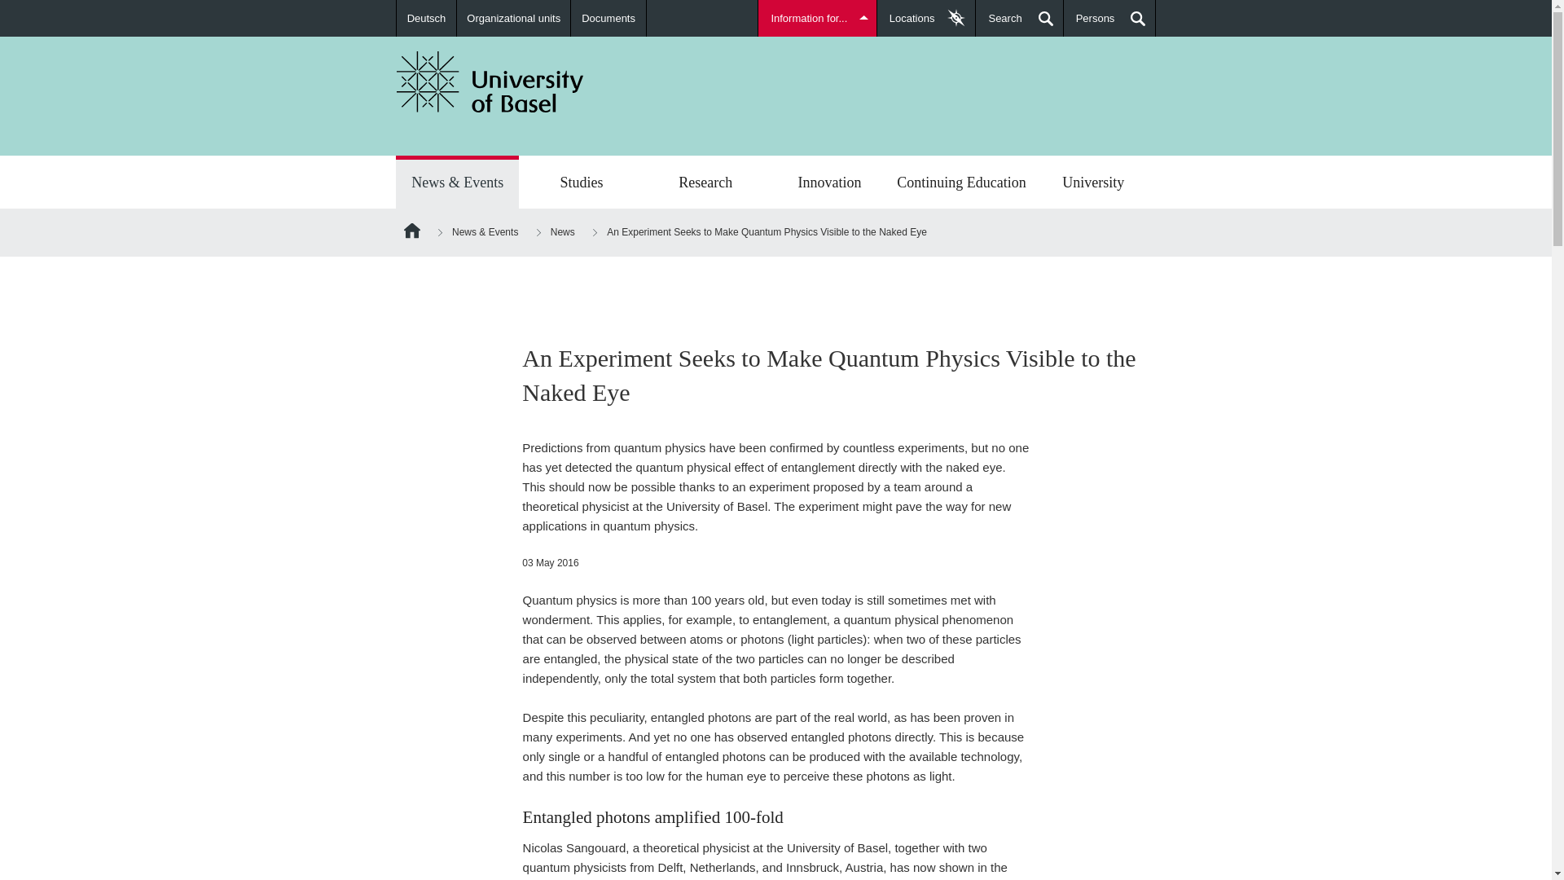  I want to click on Locations, so click(927, 18).